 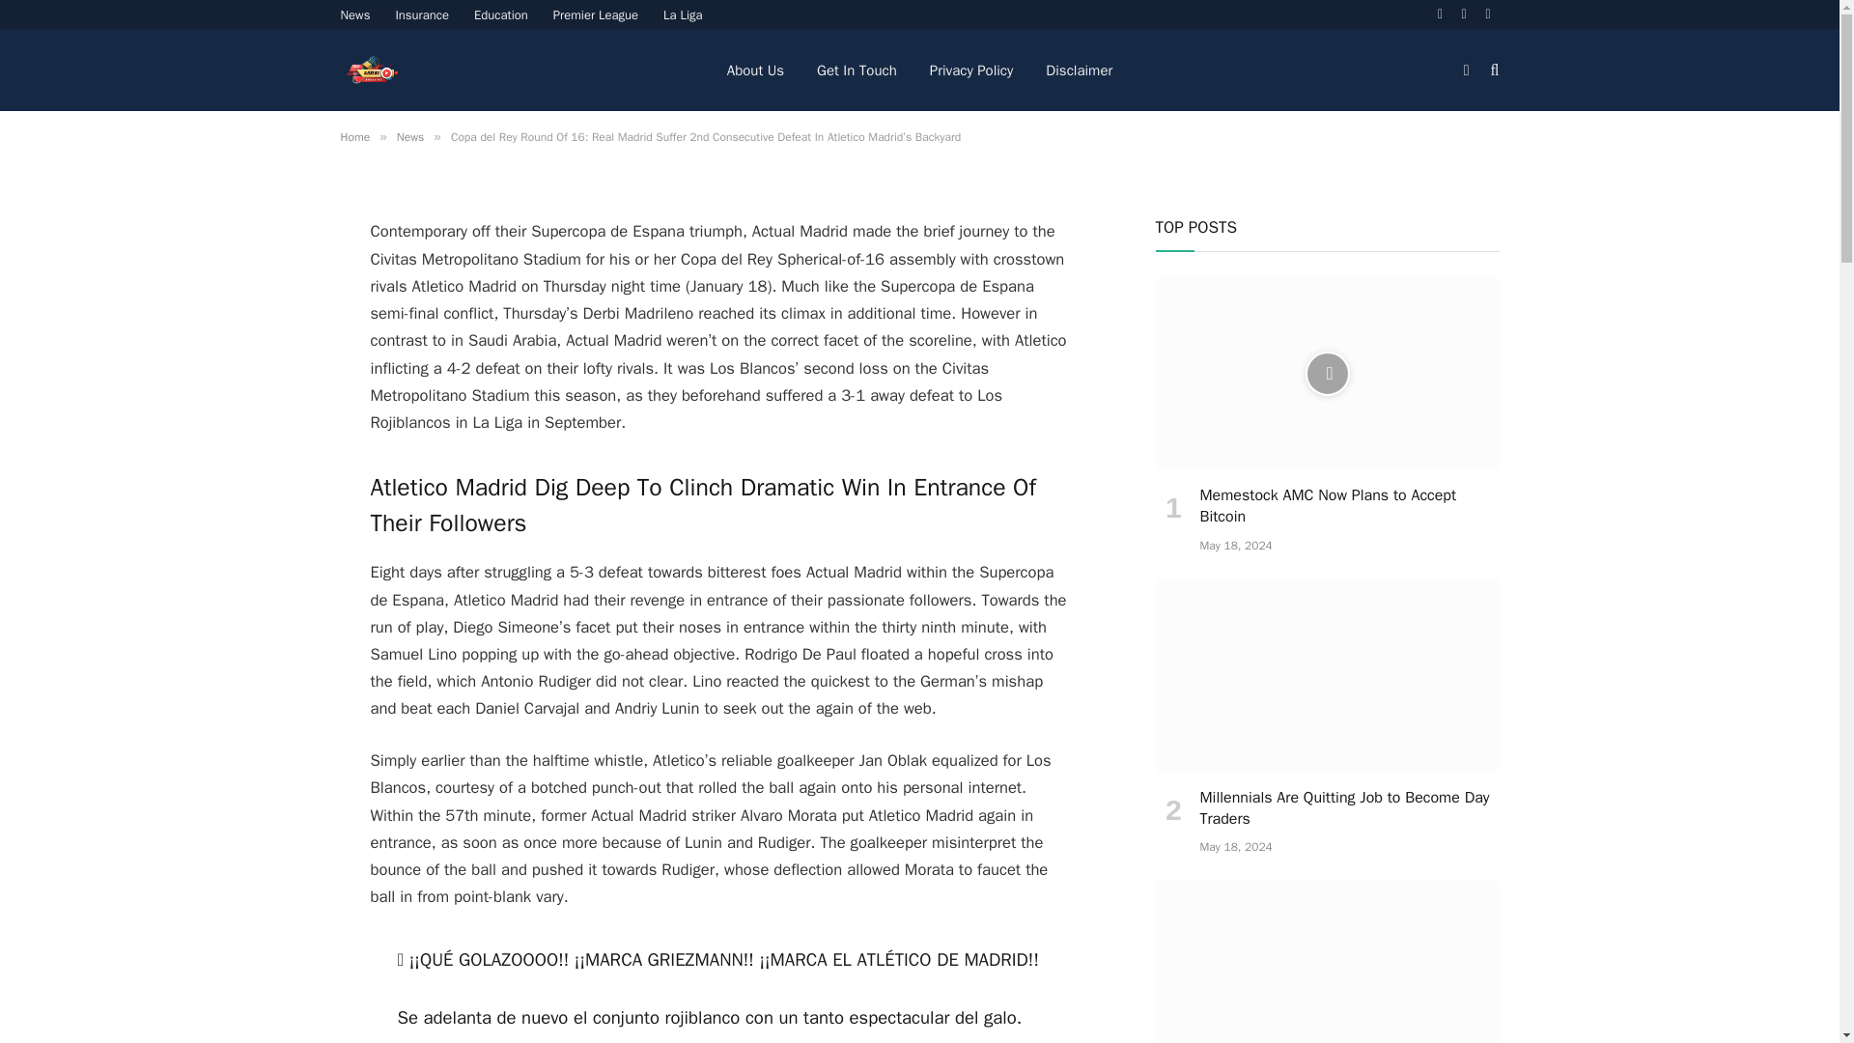 I want to click on News, so click(x=355, y=14).